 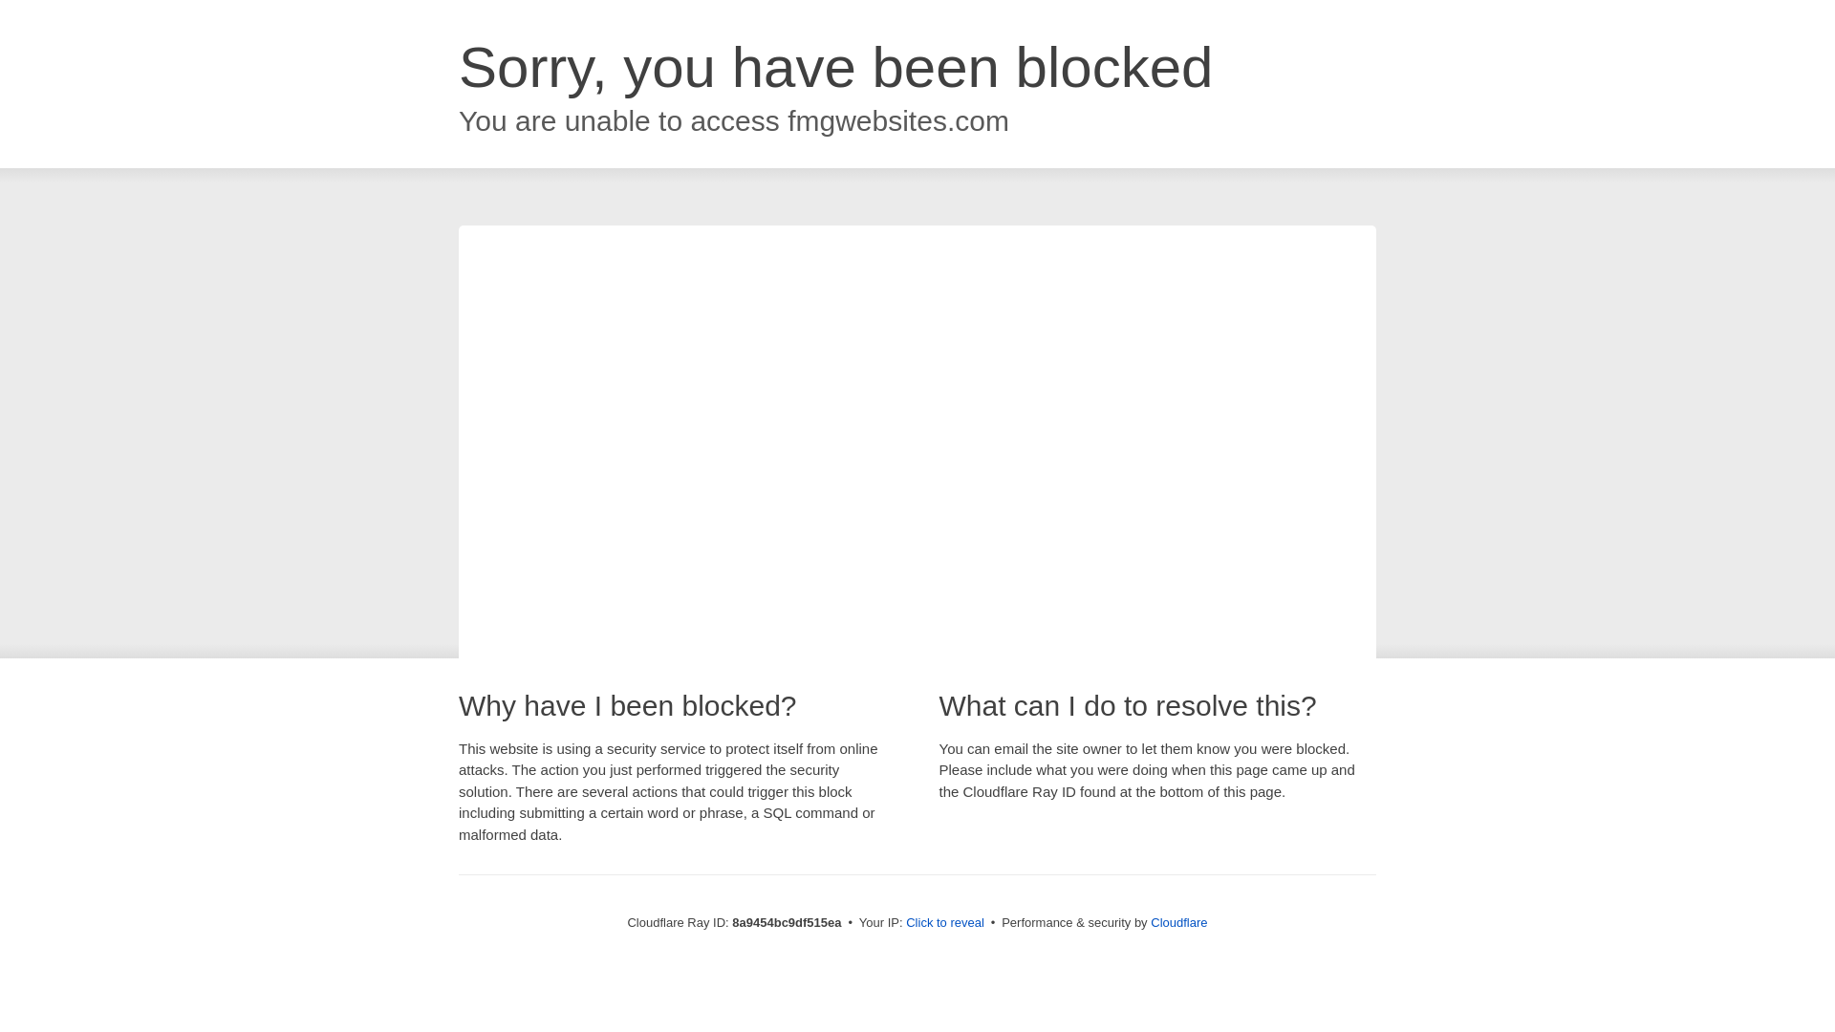 What do you see at coordinates (1178, 922) in the screenshot?
I see `Cloudflare` at bounding box center [1178, 922].